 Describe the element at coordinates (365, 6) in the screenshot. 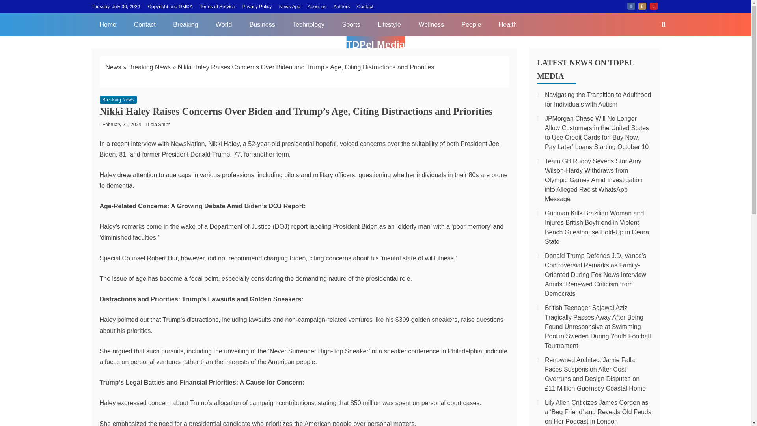

I see `Contact` at that location.